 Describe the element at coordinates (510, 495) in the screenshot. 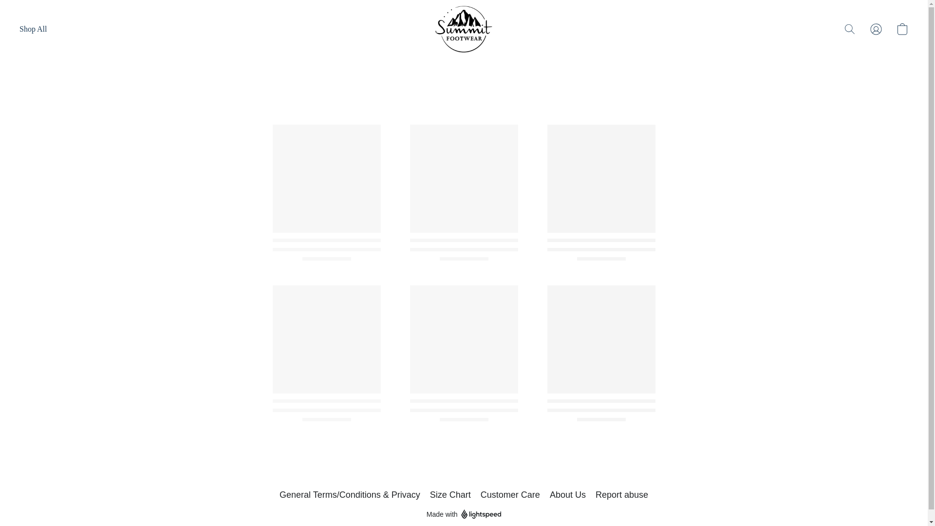

I see `Customer Care` at that location.